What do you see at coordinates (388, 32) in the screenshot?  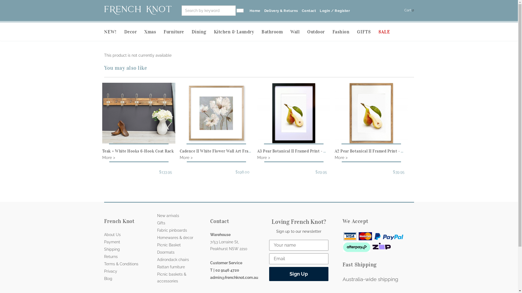 I see `SALE` at bounding box center [388, 32].